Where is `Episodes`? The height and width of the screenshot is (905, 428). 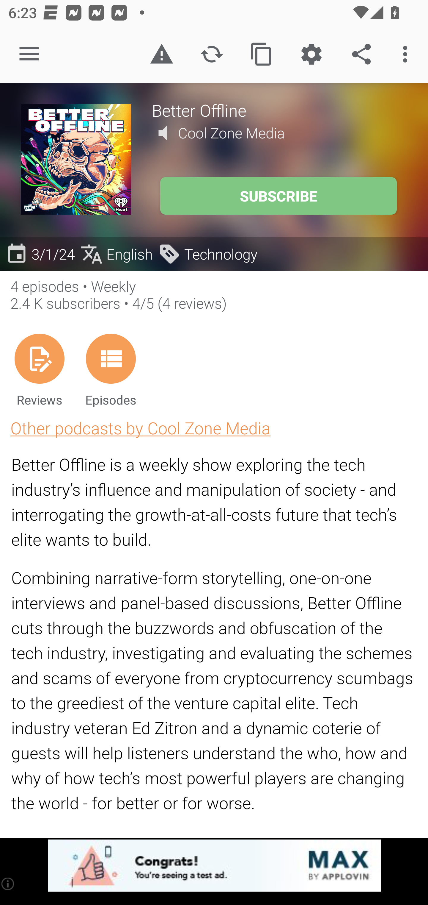
Episodes is located at coordinates (111, 370).